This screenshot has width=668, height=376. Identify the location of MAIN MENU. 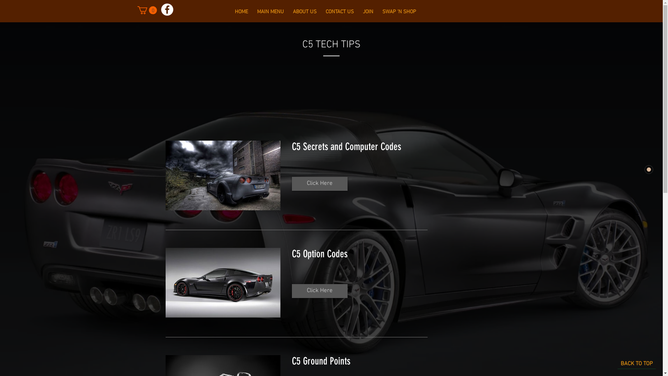
(271, 13).